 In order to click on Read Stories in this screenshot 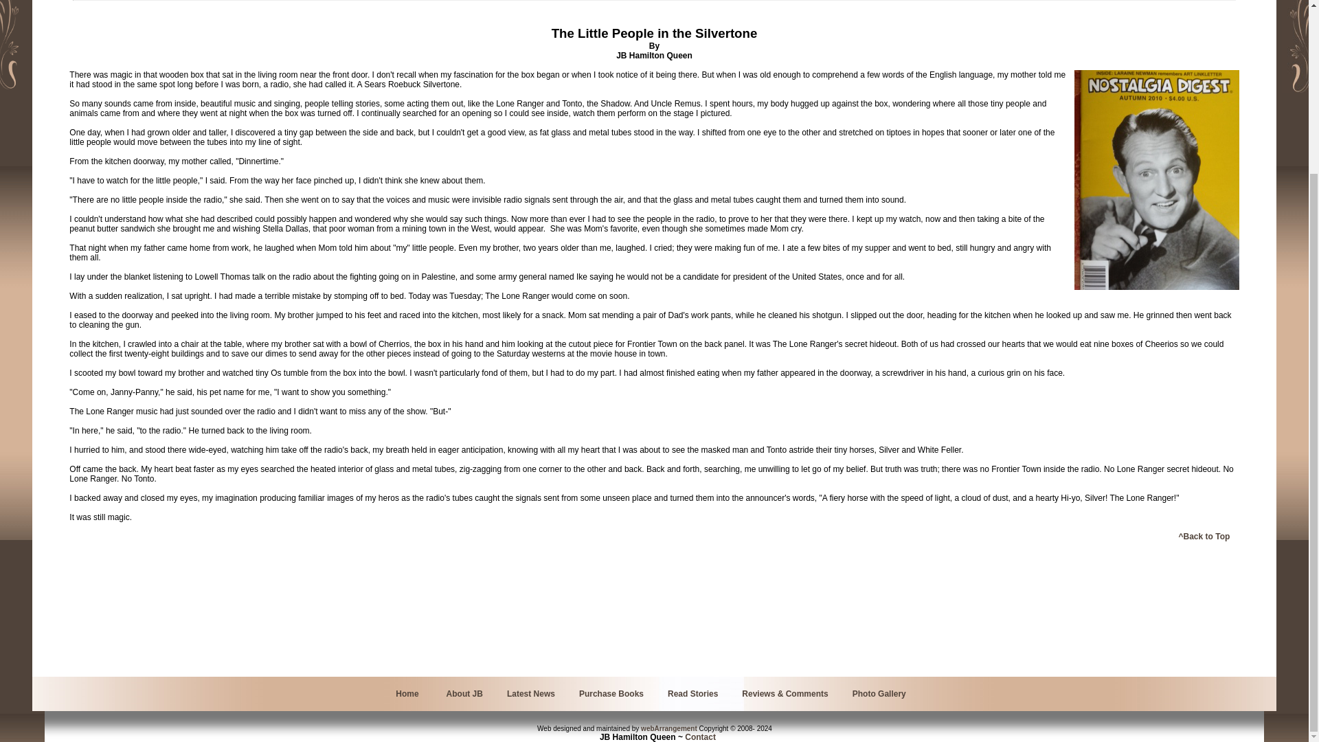, I will do `click(692, 694)`.